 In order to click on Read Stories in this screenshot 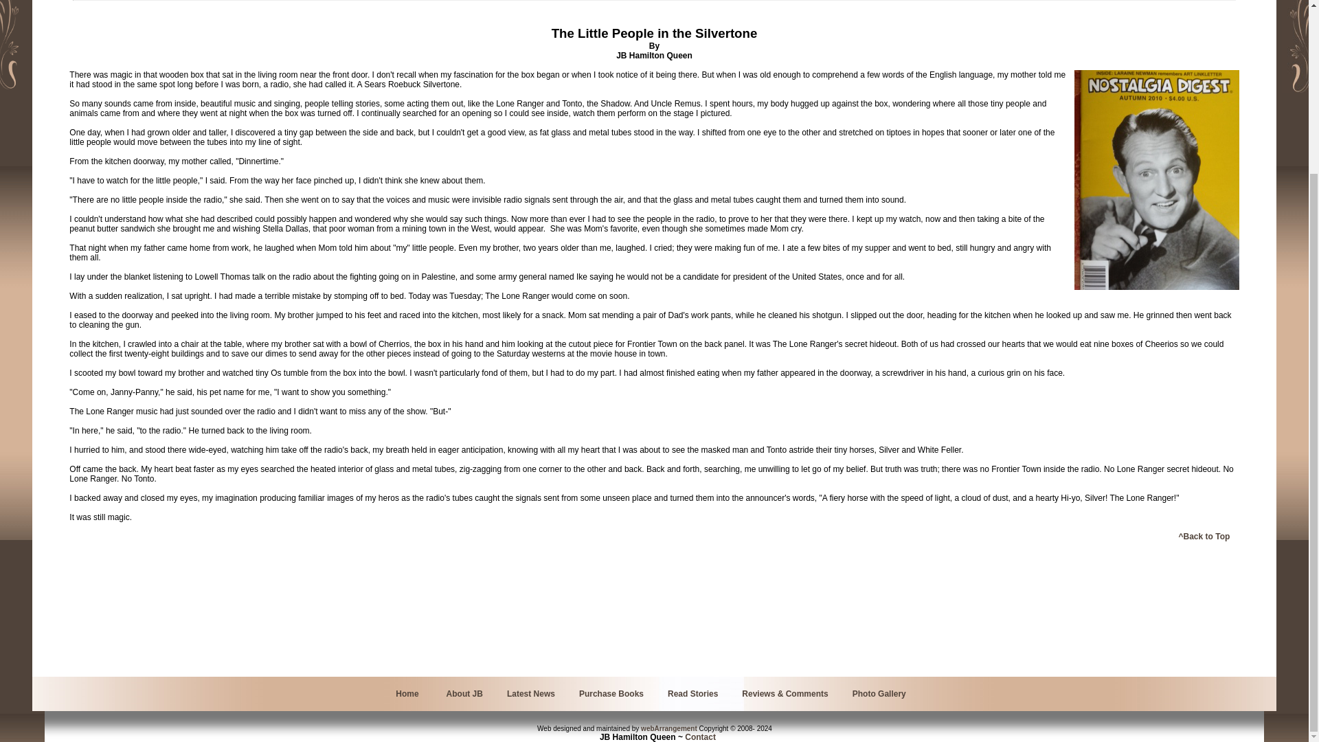, I will do `click(692, 694)`.